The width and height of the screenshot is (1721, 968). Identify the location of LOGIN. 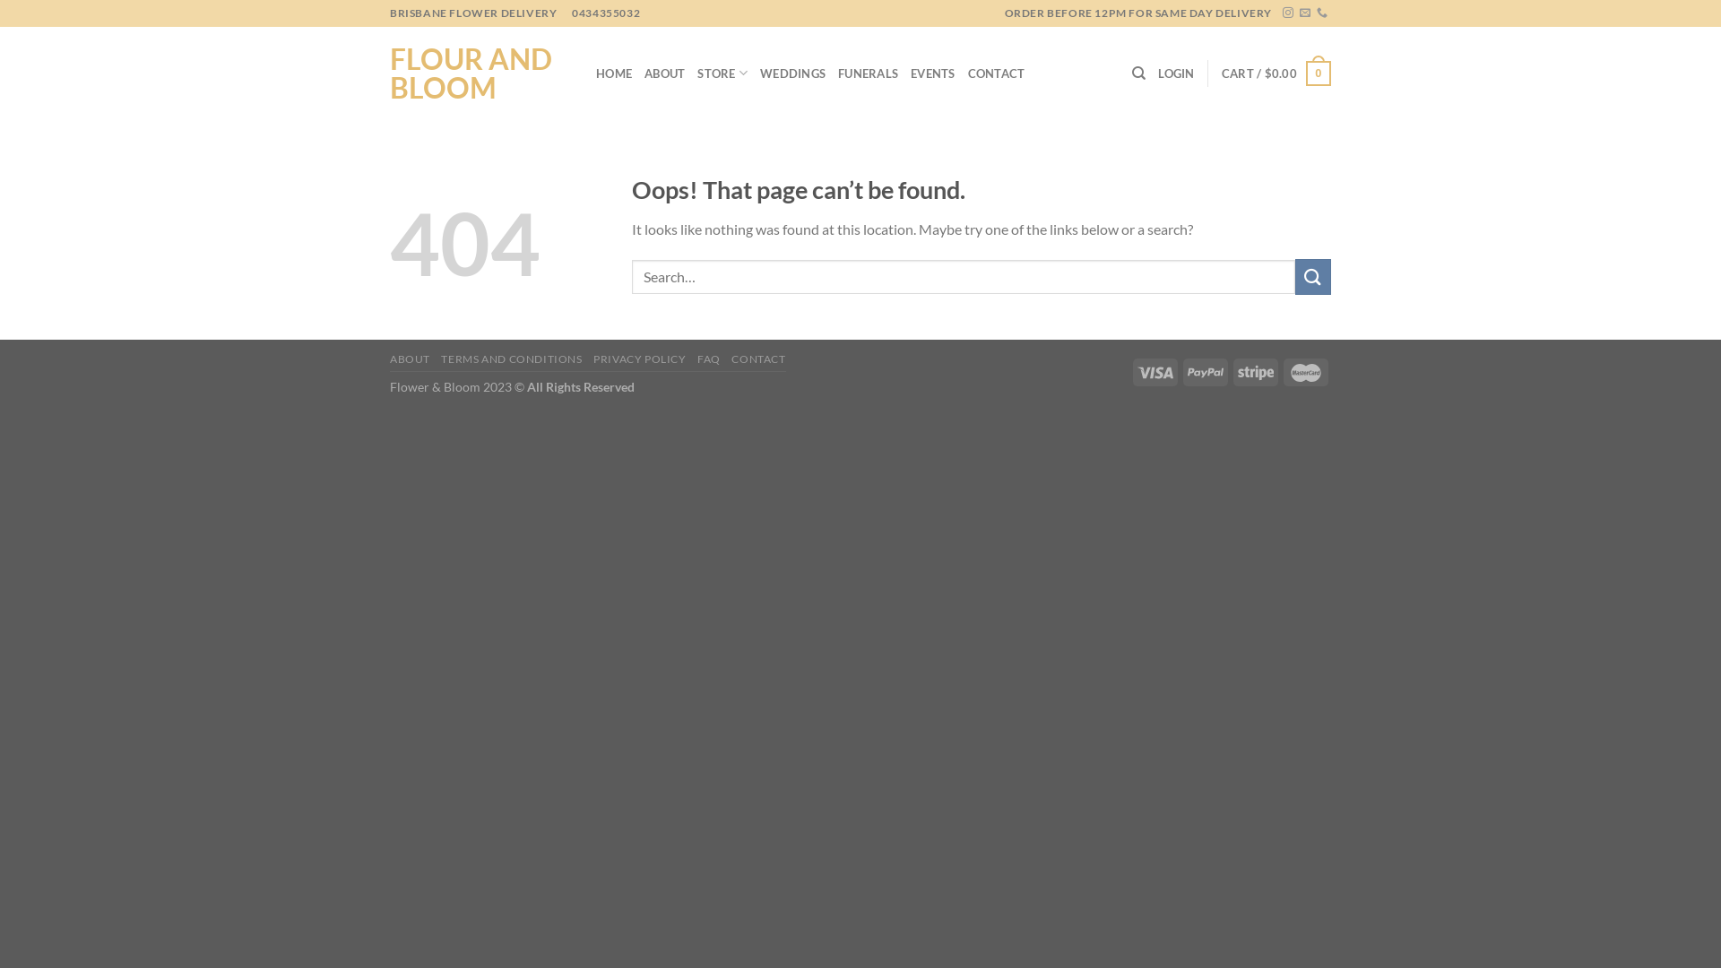
(1176, 73).